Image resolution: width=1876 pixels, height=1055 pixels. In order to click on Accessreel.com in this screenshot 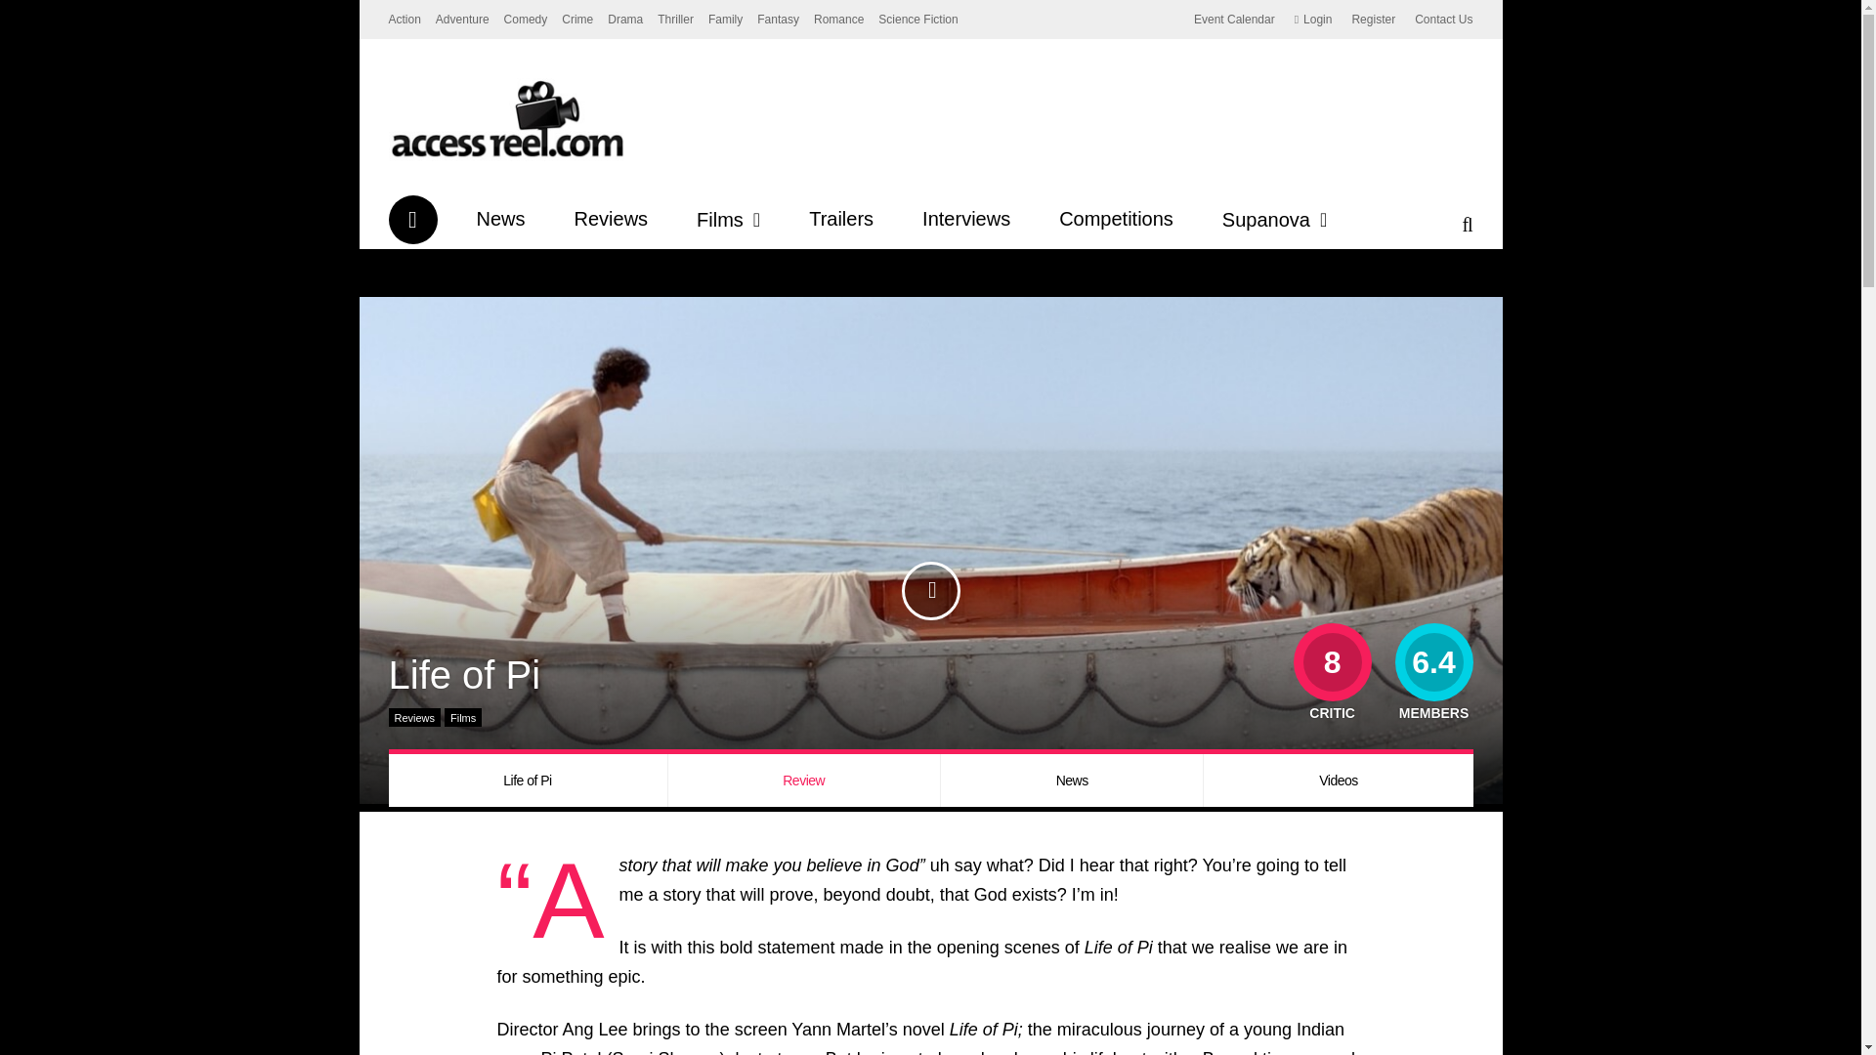, I will do `click(506, 157)`.